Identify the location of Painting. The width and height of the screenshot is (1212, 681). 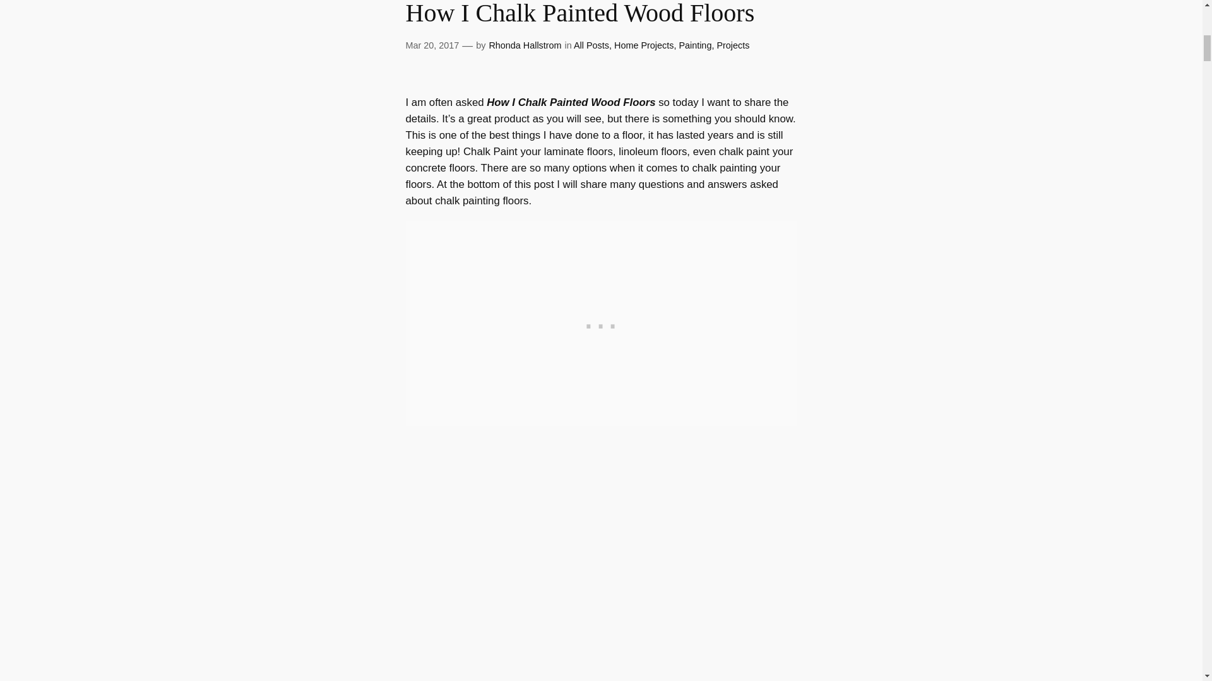
(695, 45).